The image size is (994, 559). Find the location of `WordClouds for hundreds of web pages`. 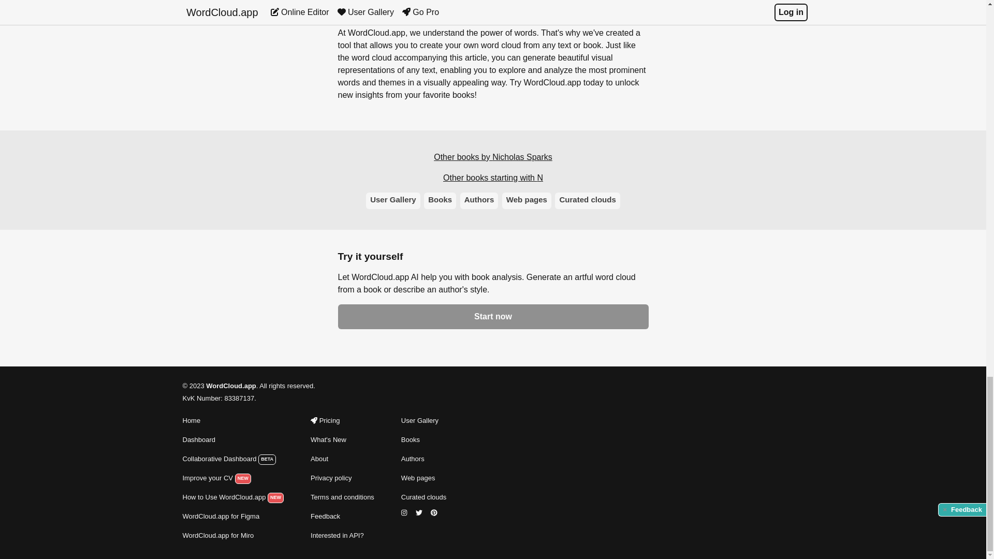

WordClouds for hundreds of web pages is located at coordinates (423, 478).